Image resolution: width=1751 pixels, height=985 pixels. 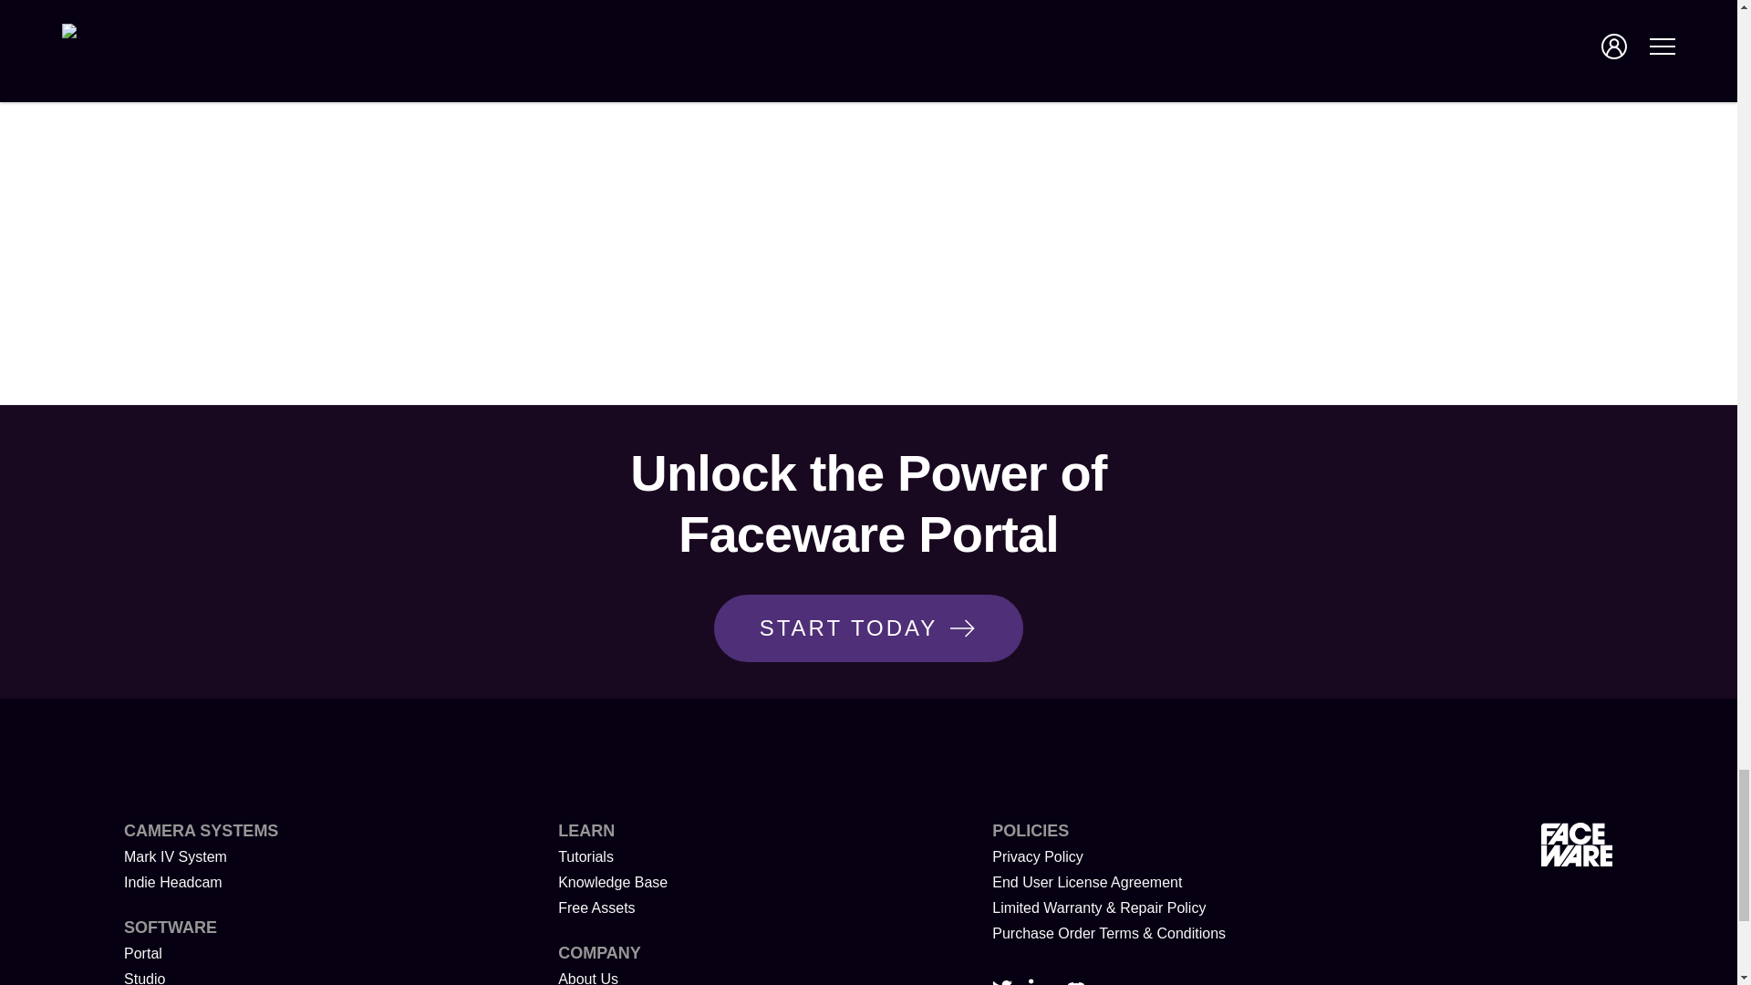 I want to click on Indie Headcam, so click(x=173, y=883).